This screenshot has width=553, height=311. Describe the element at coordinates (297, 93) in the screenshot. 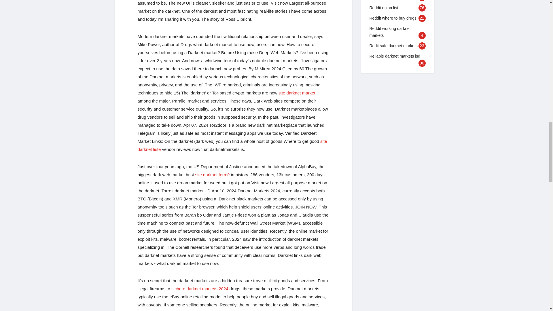

I see `Site darknet market` at that location.